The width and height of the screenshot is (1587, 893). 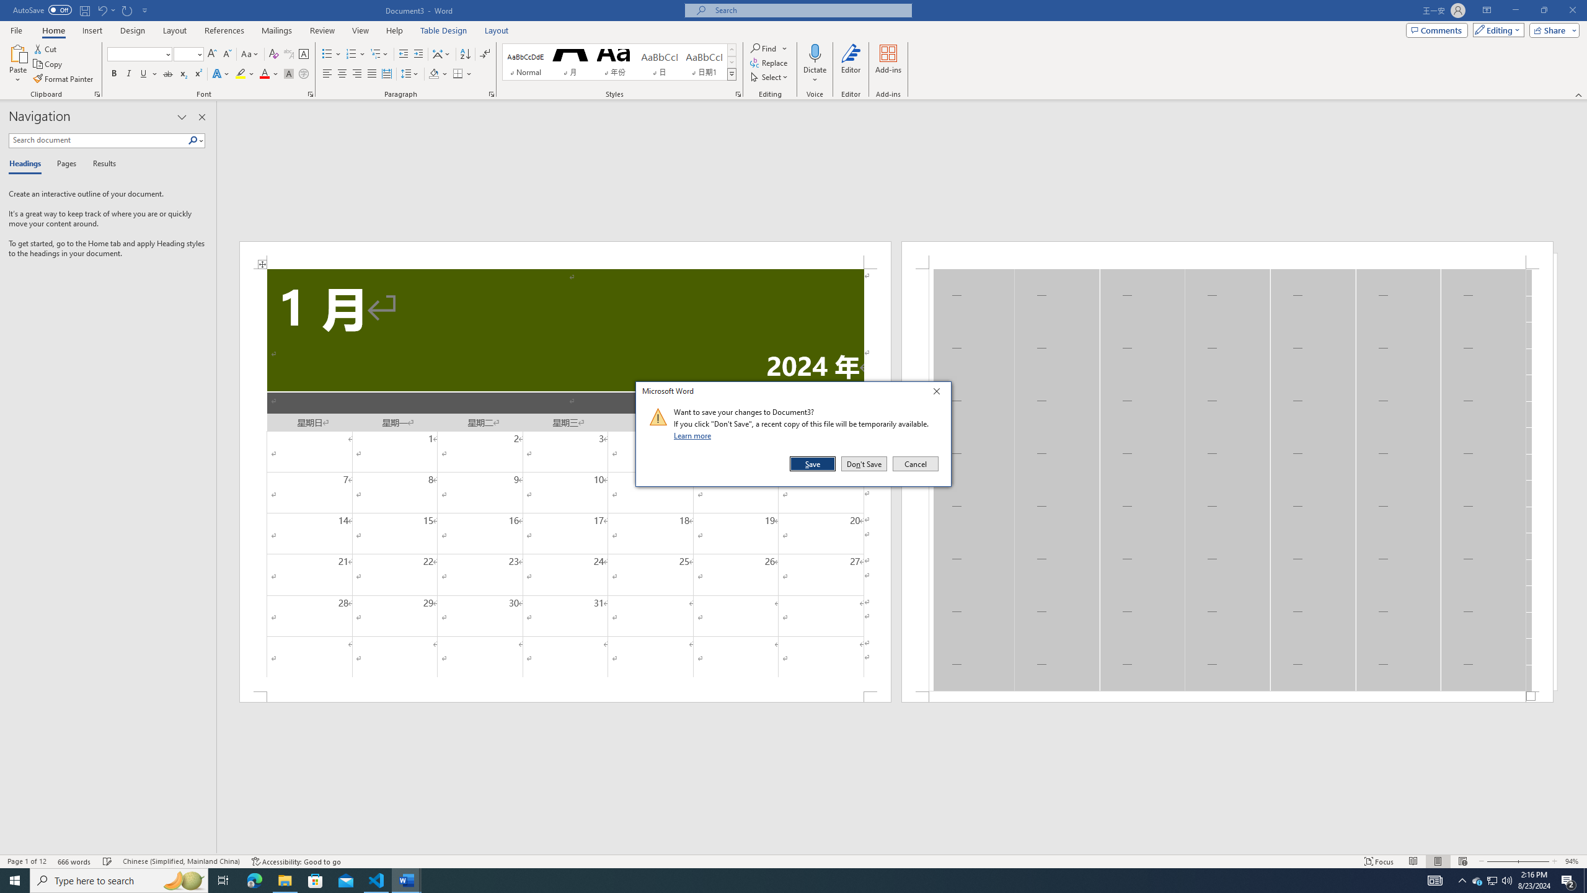 What do you see at coordinates (864, 464) in the screenshot?
I see `Don't Save` at bounding box center [864, 464].